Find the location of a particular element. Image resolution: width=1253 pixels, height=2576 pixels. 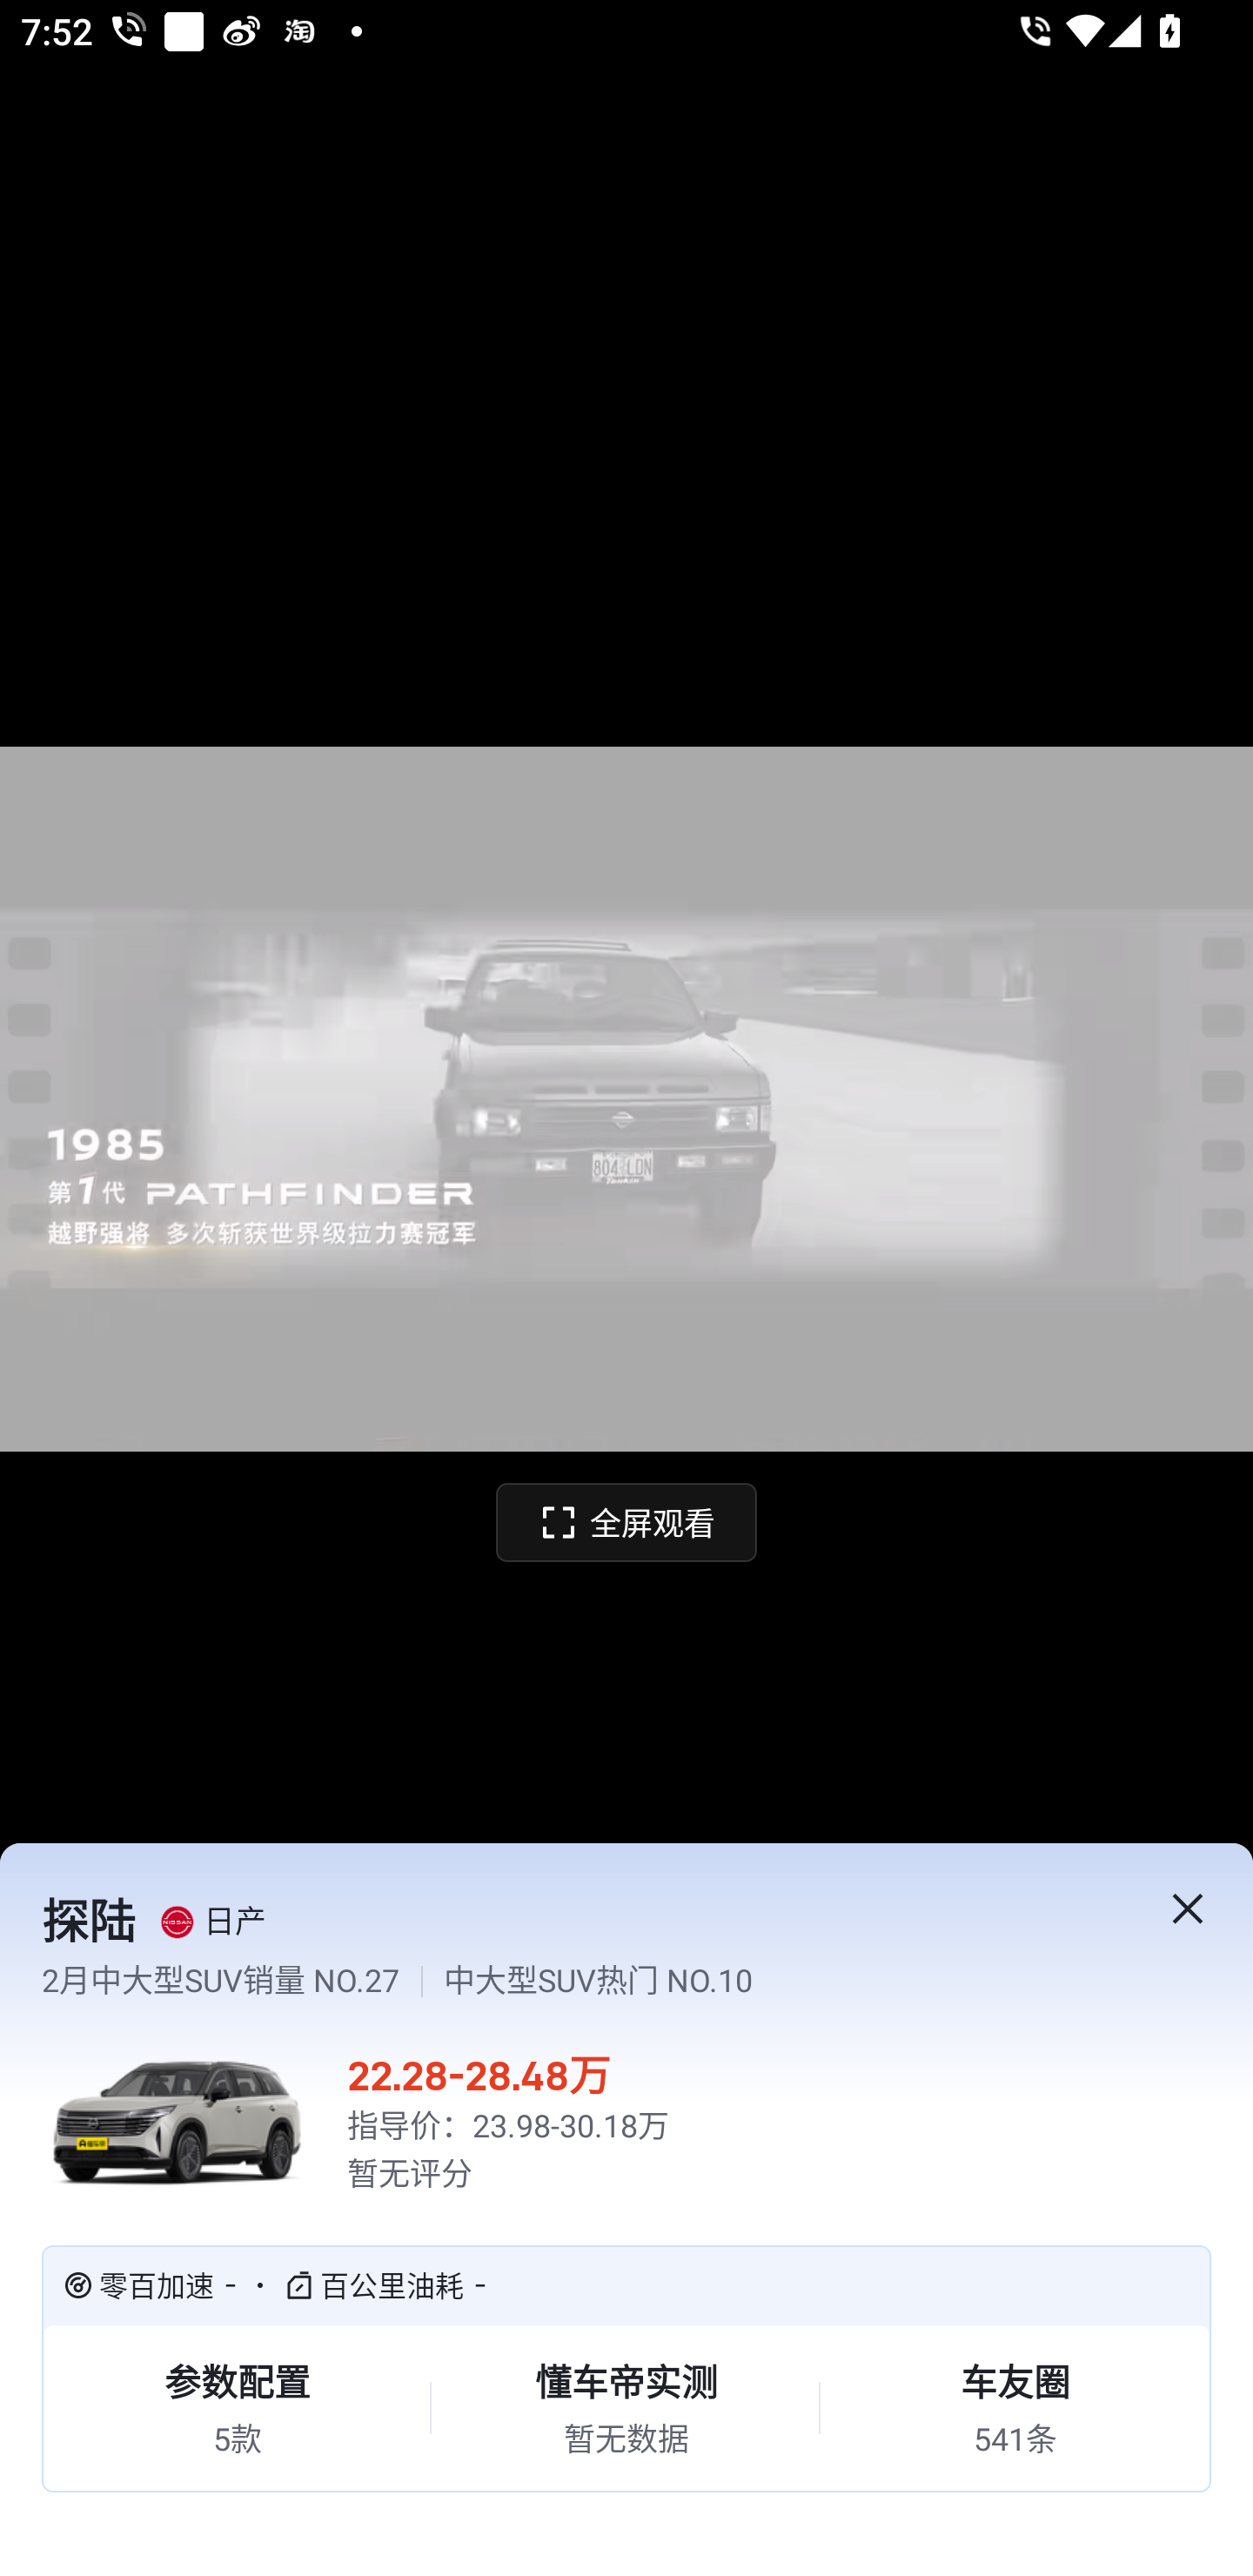

22.28-28.48万 指导价：23.98-30.18万 暂无评分 is located at coordinates (626, 2122).